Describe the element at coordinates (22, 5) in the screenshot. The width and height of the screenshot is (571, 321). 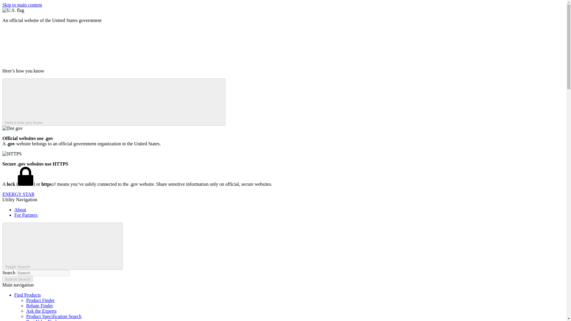
I see `Skip to main content` at that location.